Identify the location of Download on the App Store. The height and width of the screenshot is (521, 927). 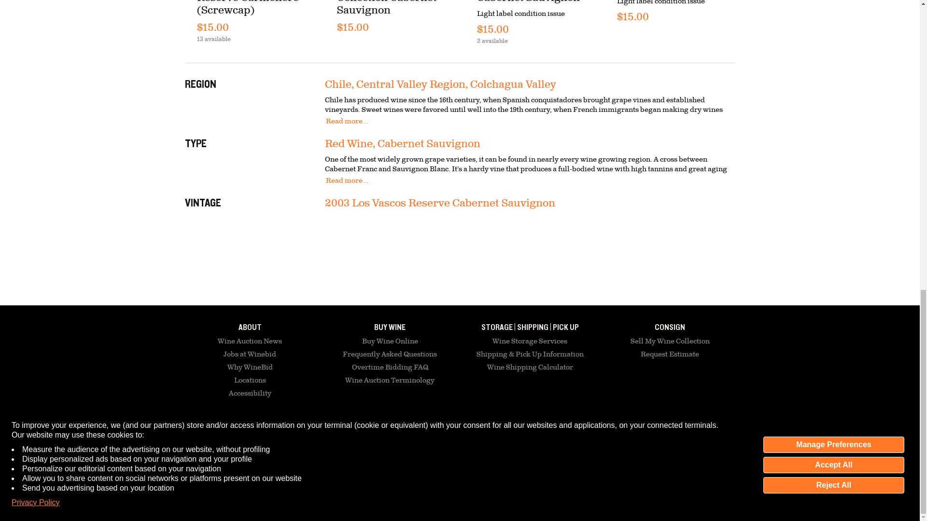
(572, 438).